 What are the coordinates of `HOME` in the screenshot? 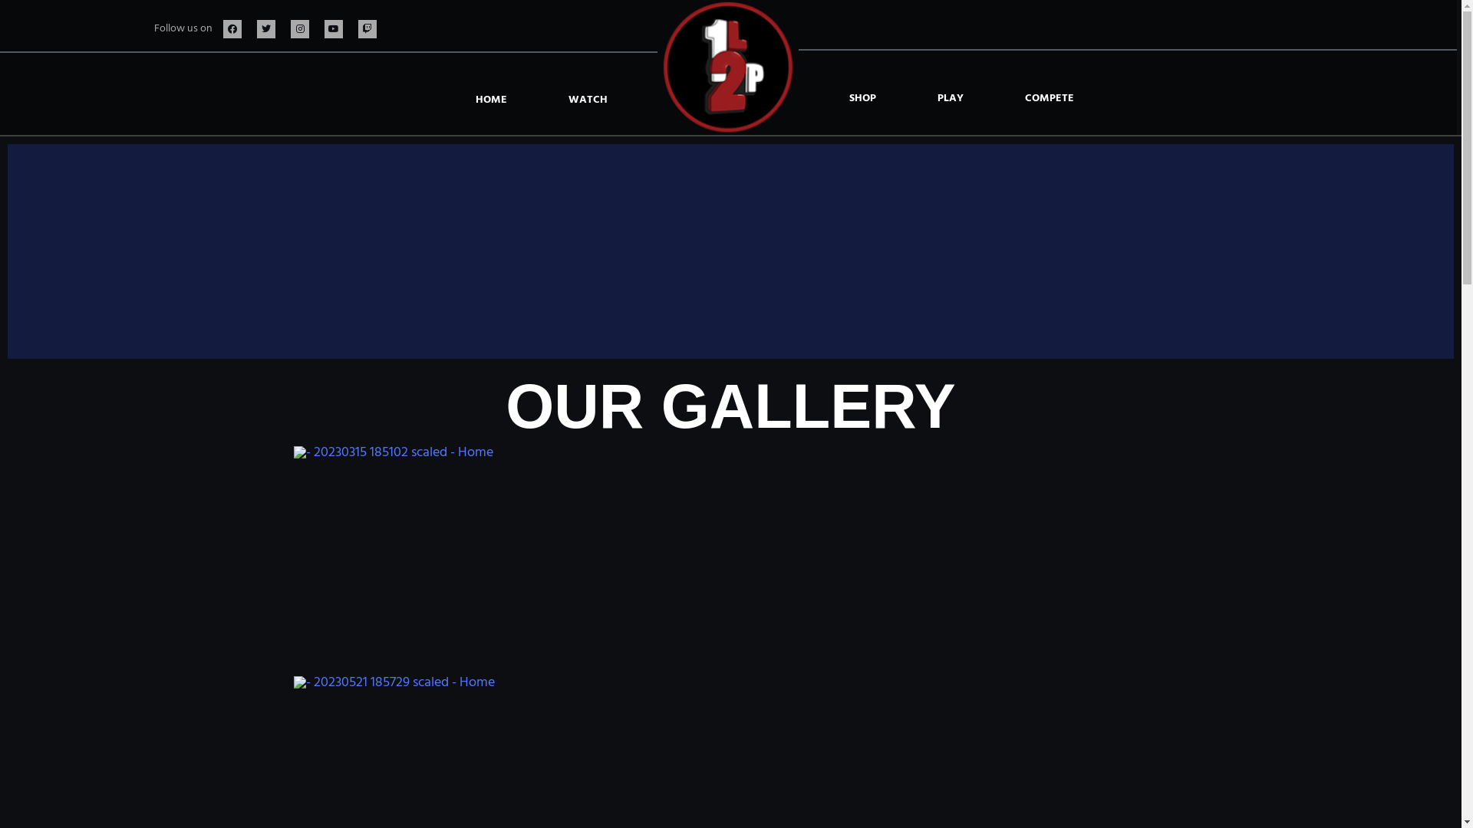 It's located at (491, 100).